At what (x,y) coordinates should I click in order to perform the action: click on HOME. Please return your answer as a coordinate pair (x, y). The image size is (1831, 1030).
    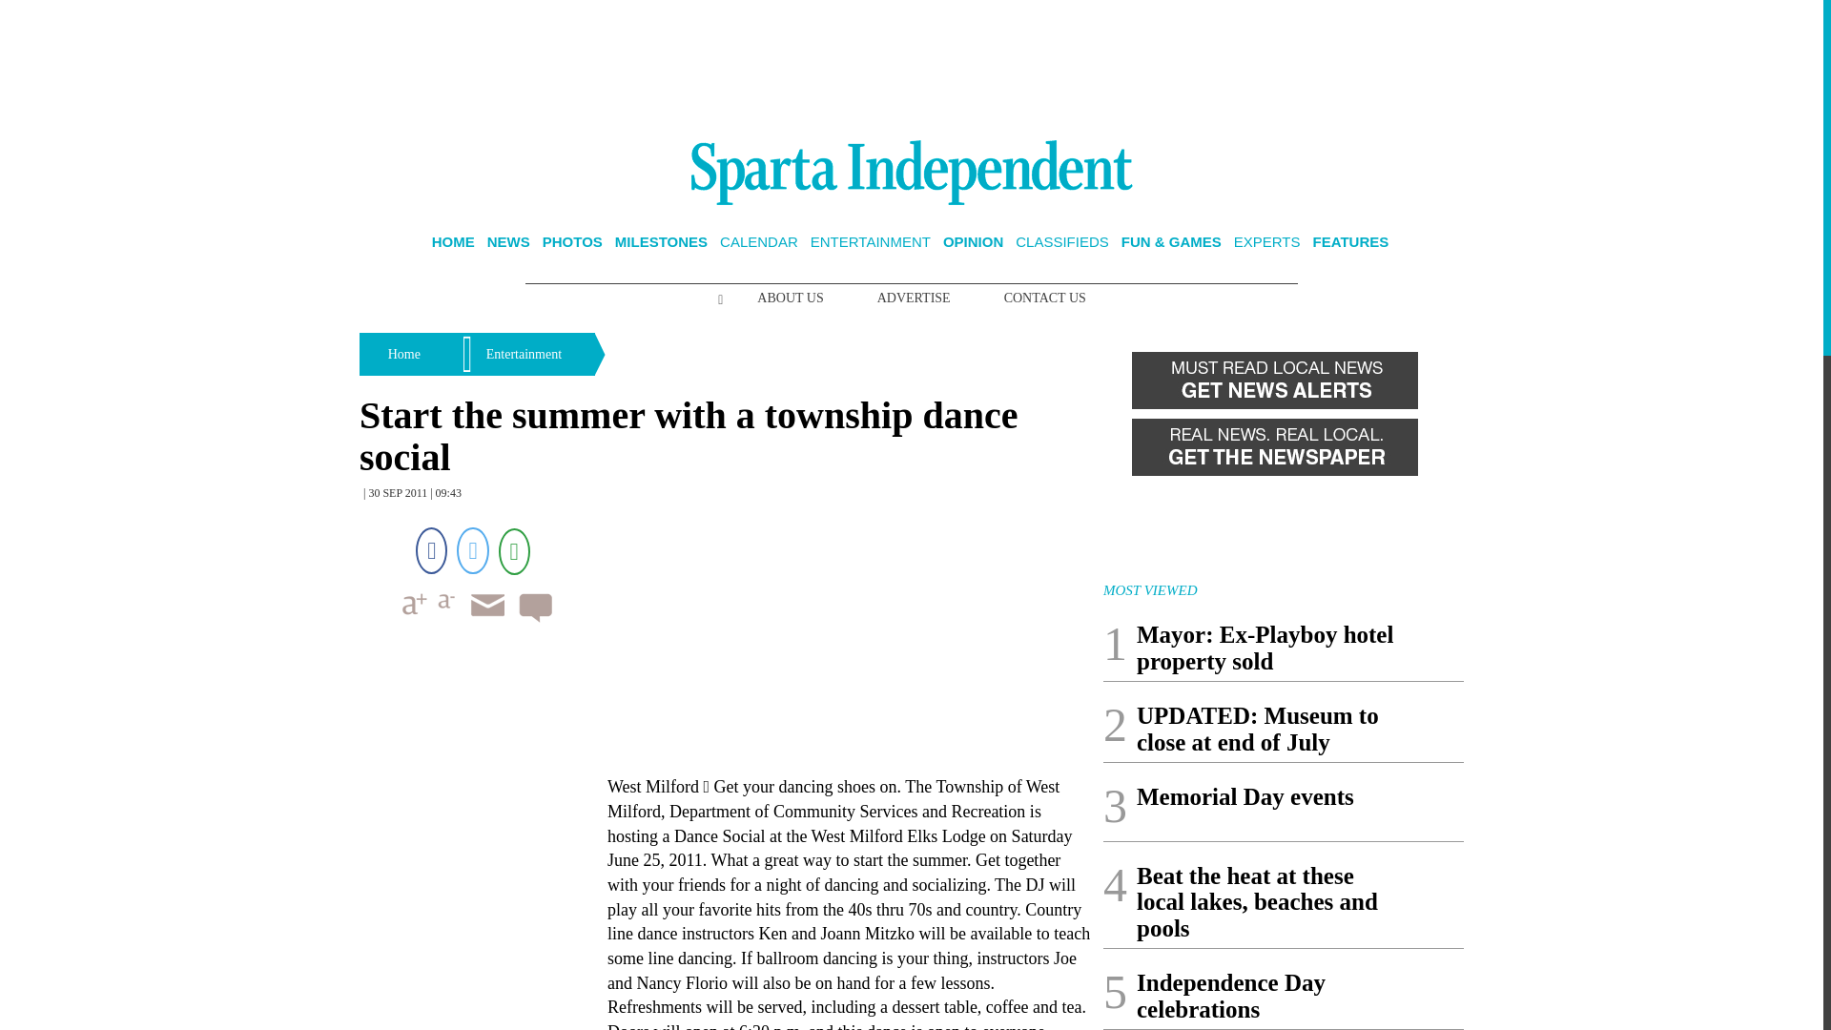
    Looking at the image, I should click on (453, 242).